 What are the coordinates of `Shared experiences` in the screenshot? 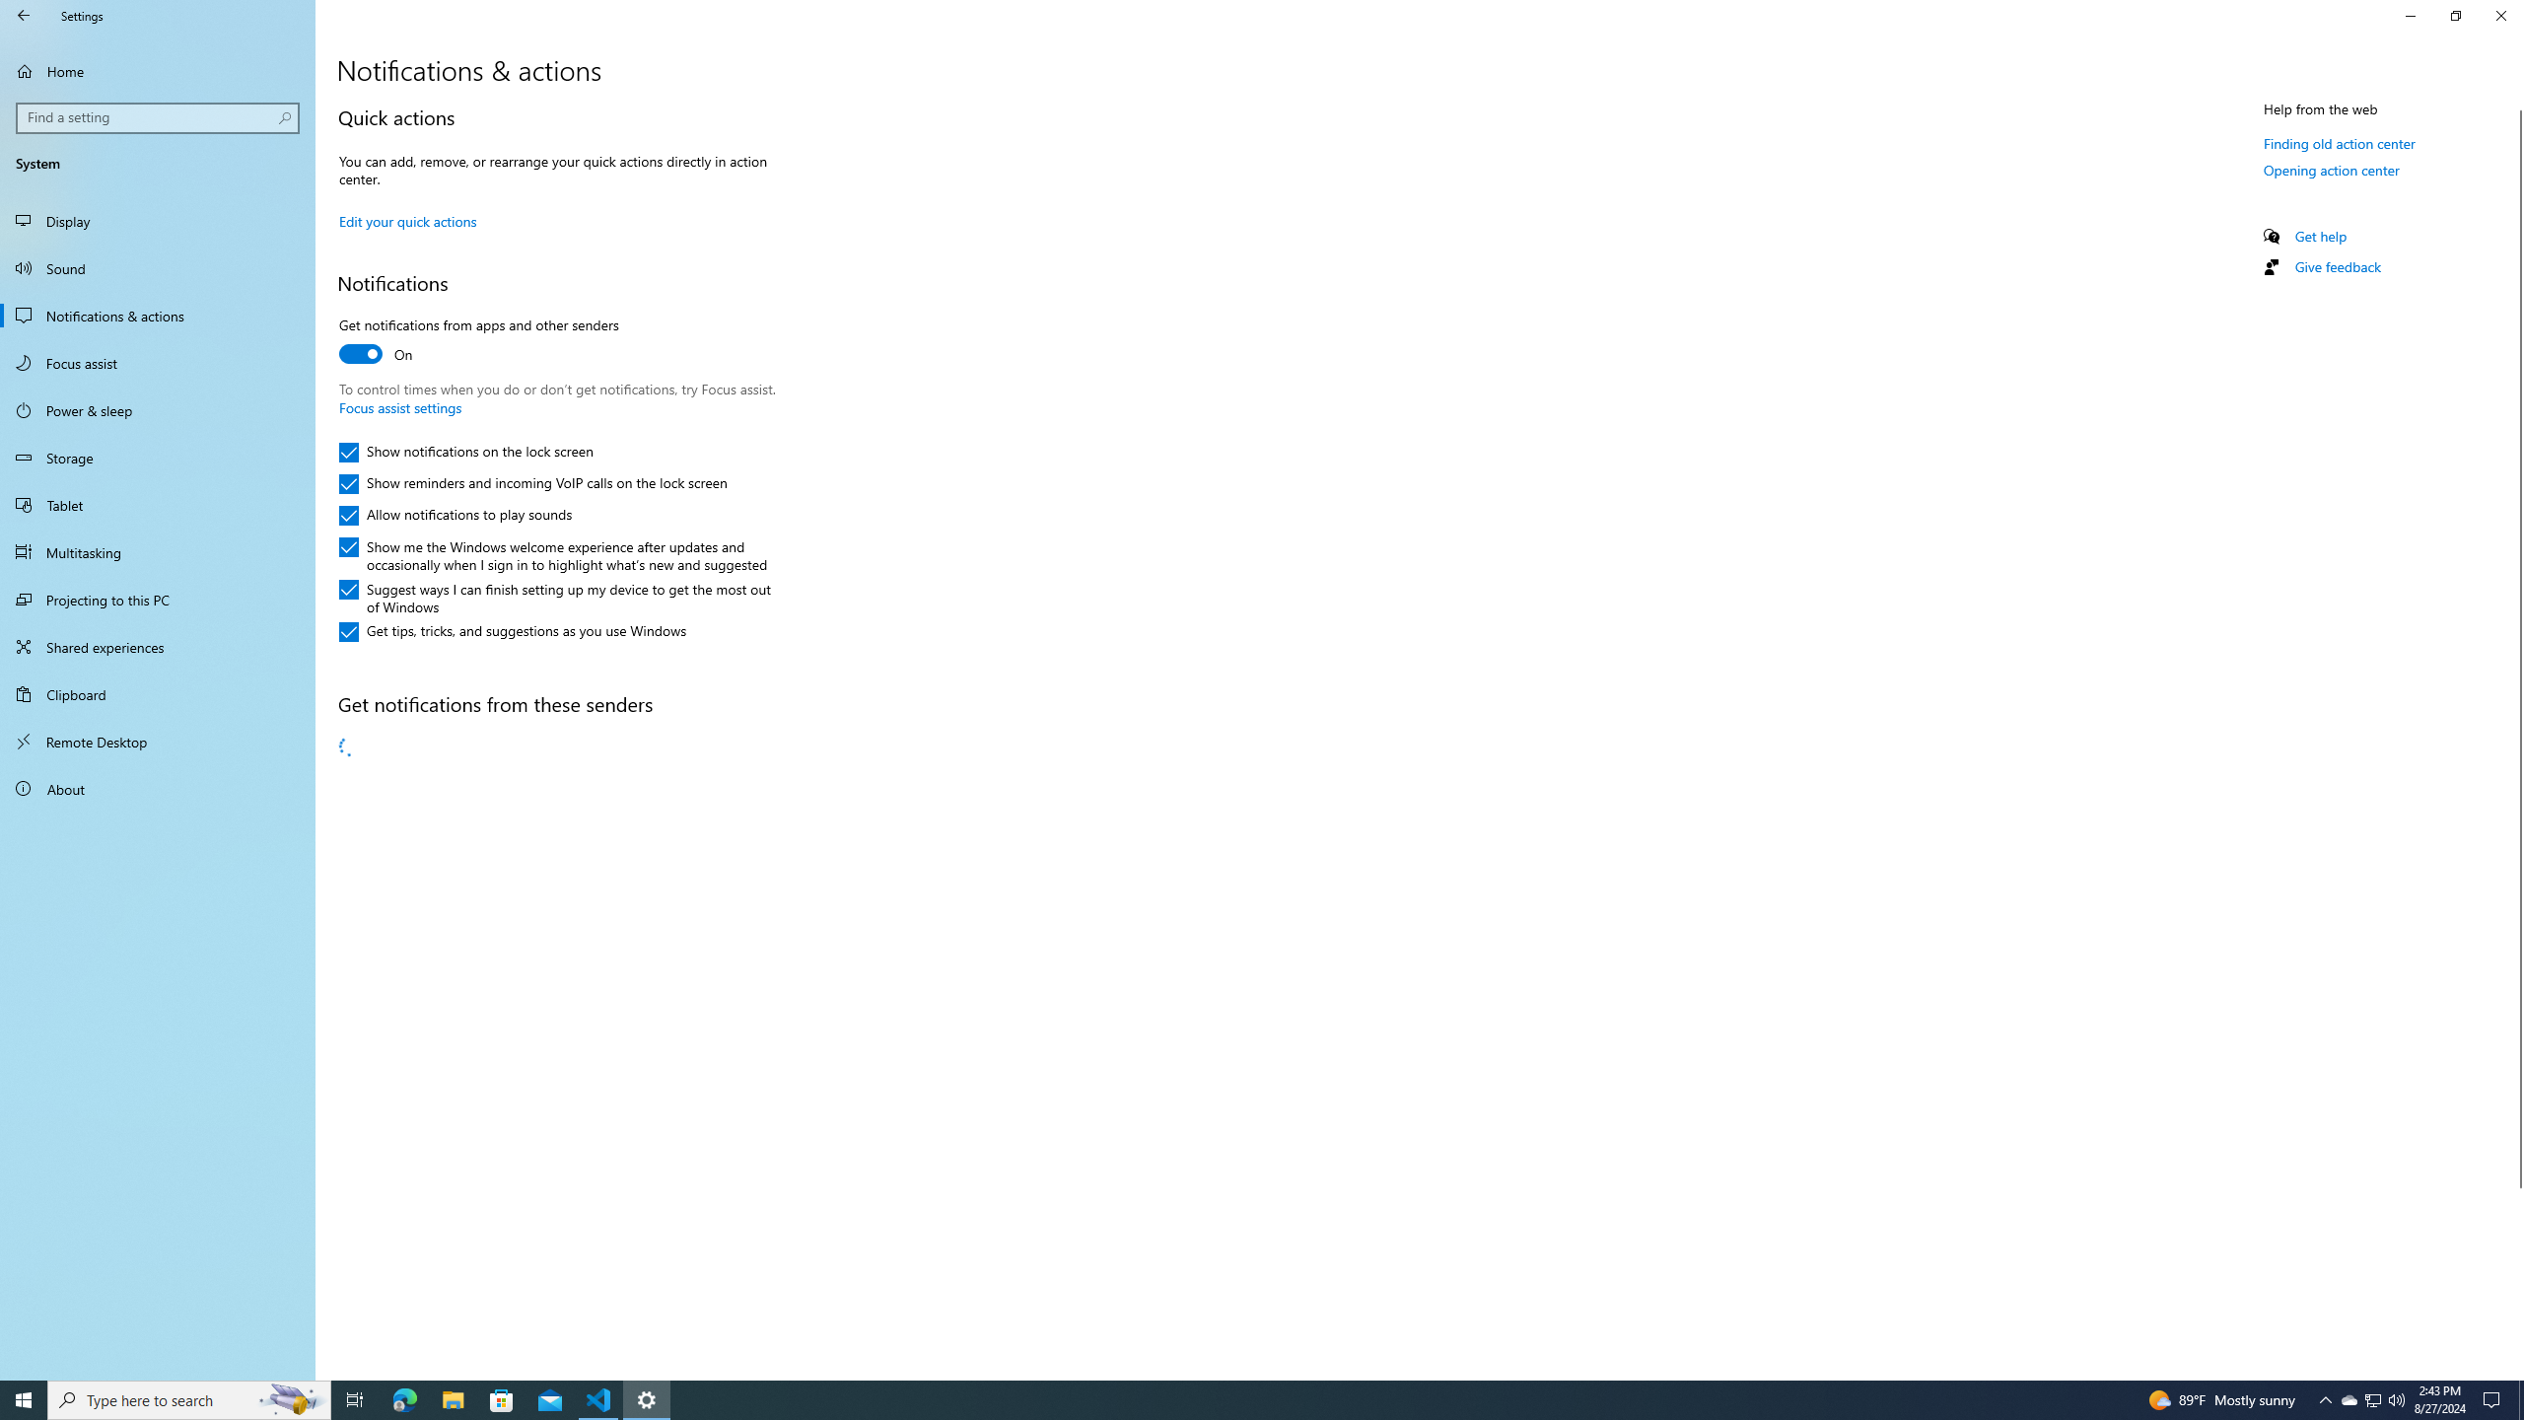 It's located at (158, 647).